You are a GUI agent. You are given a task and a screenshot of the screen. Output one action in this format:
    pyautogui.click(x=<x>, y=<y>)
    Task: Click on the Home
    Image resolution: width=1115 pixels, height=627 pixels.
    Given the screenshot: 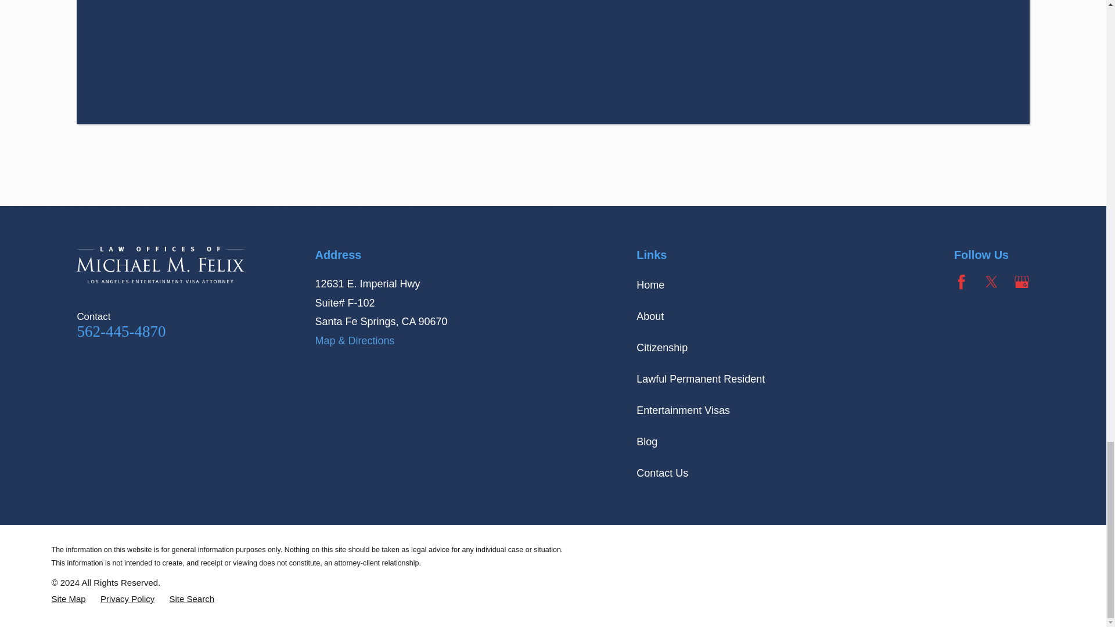 What is the action you would take?
    pyautogui.click(x=160, y=265)
    